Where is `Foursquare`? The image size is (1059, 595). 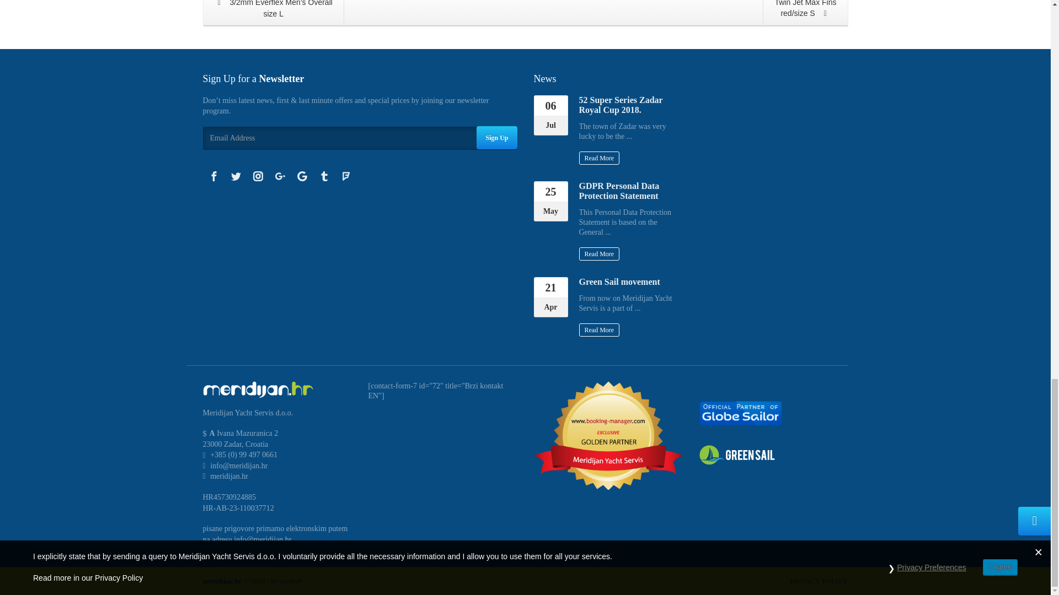
Foursquare is located at coordinates (346, 176).